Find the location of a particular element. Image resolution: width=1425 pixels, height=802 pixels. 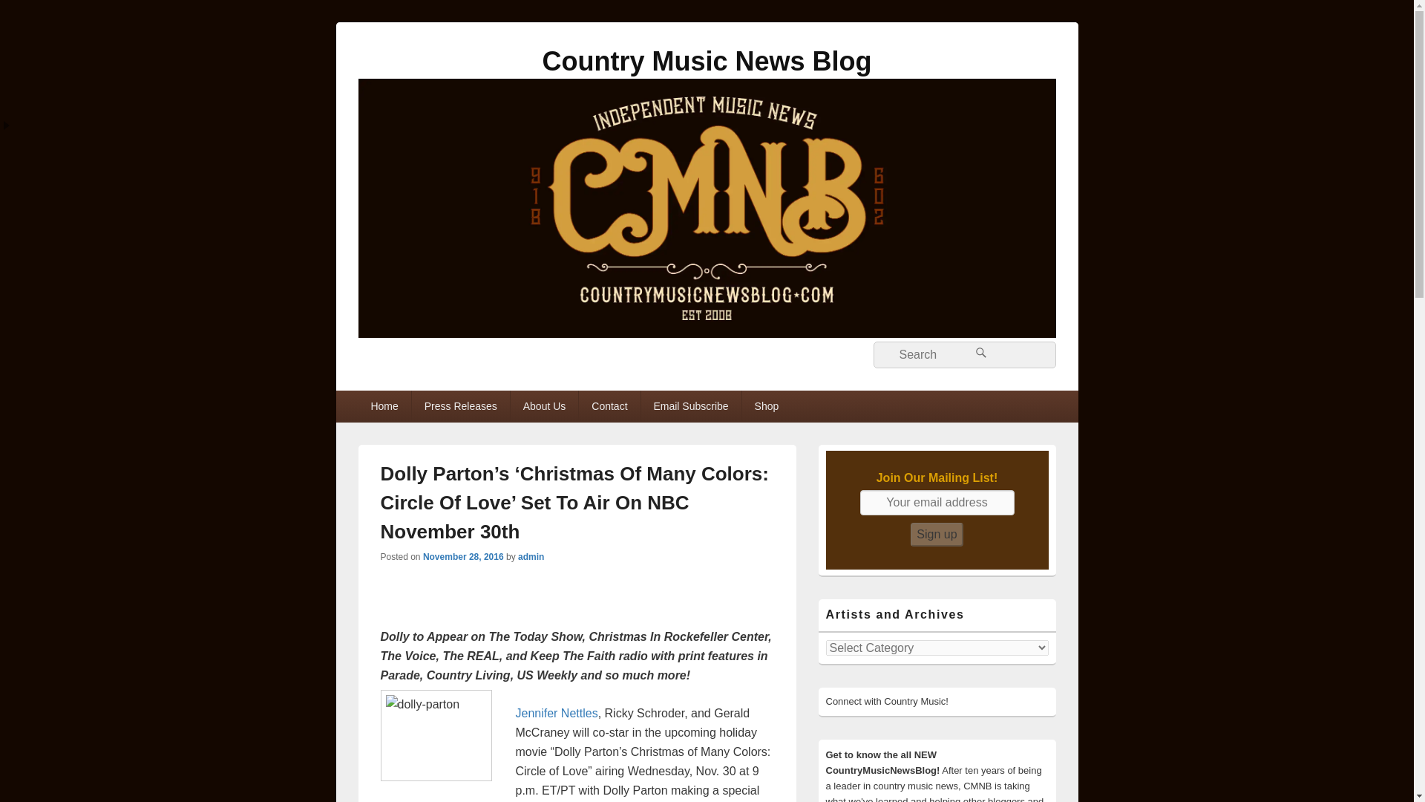

8:56 am is located at coordinates (463, 557).